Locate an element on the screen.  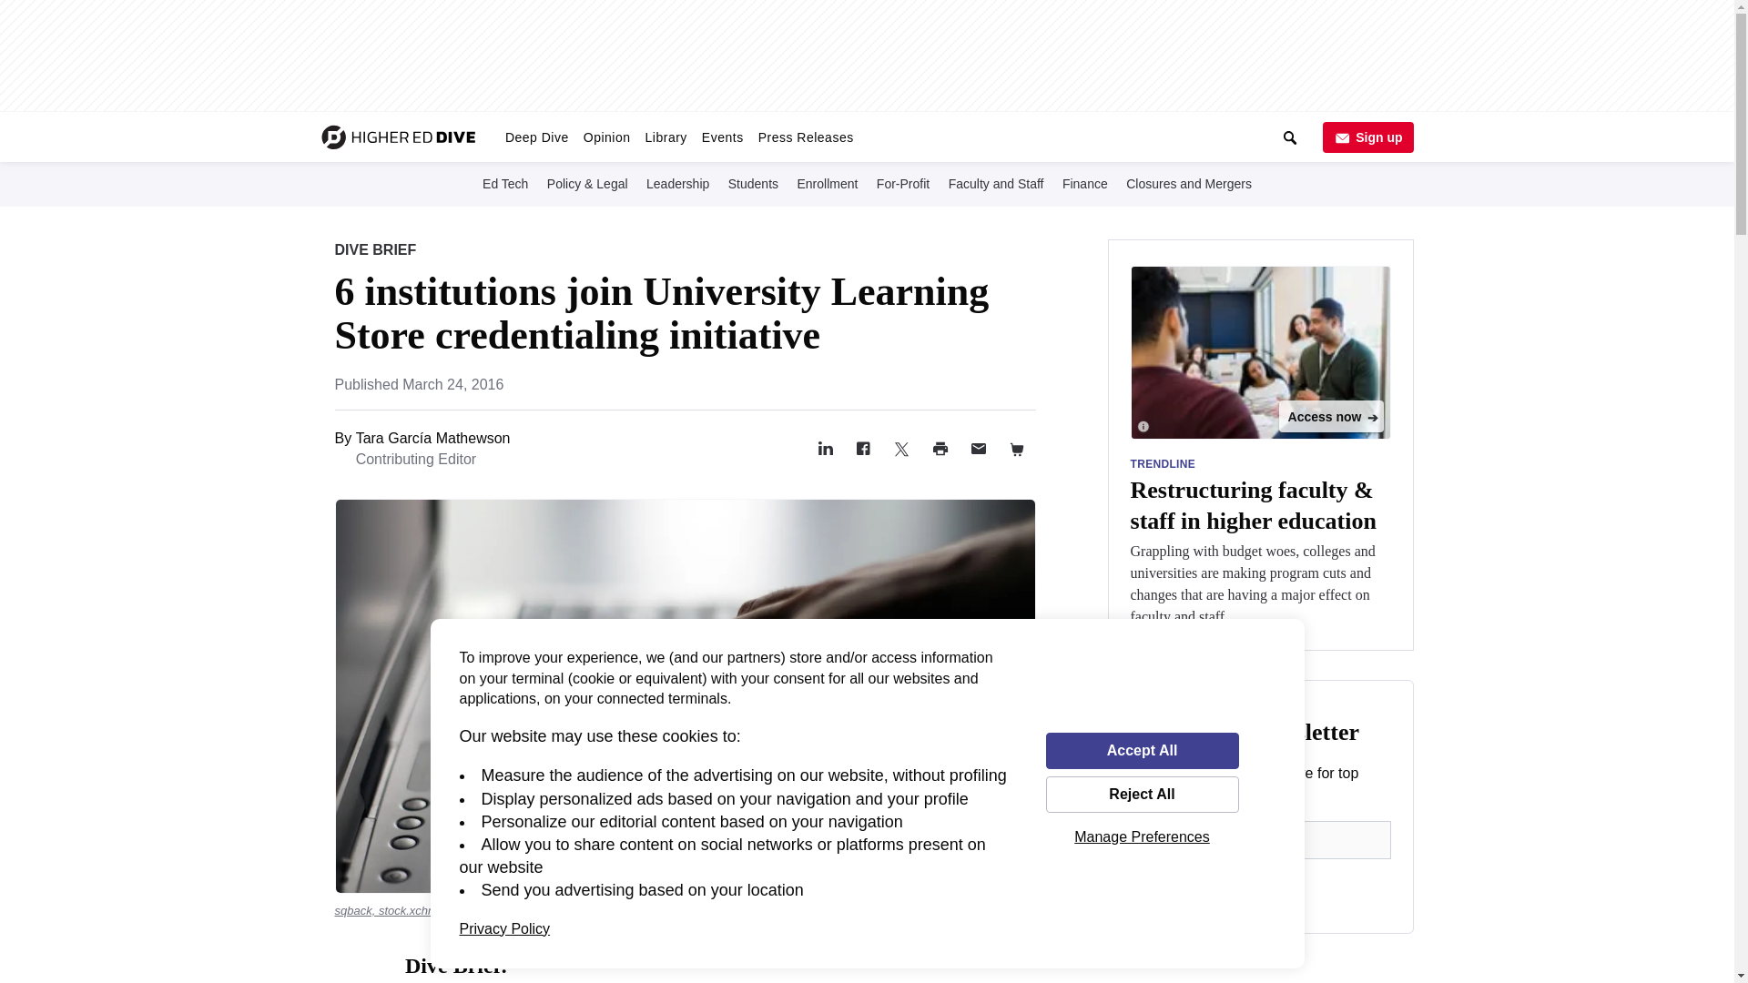
Ed Tech is located at coordinates (504, 183).